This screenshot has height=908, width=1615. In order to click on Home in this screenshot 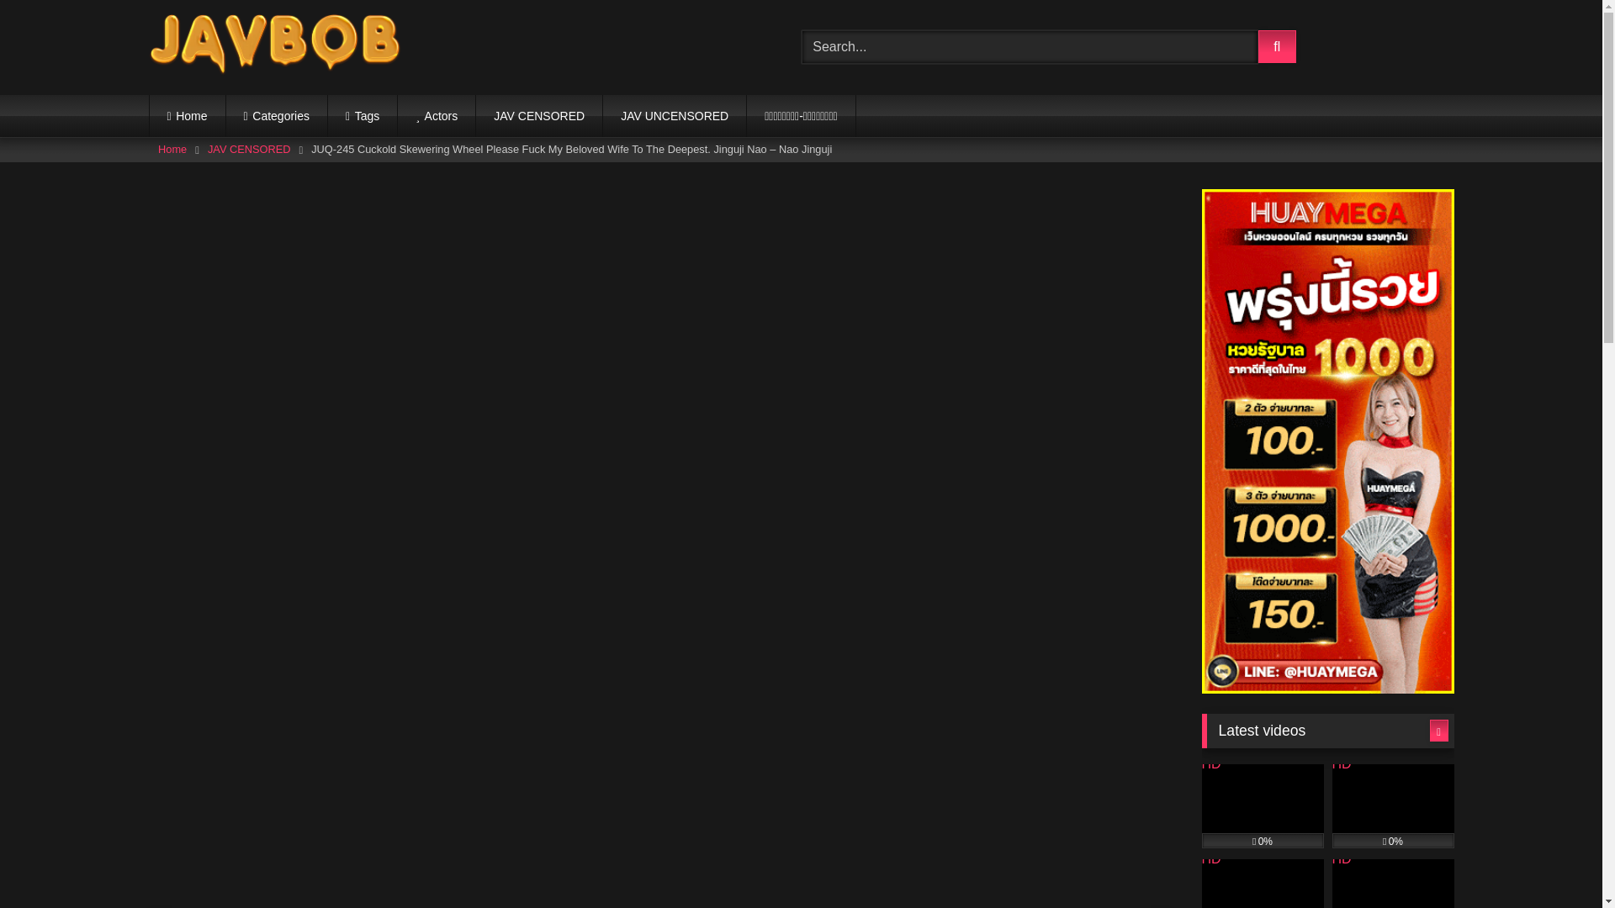, I will do `click(188, 116)`.